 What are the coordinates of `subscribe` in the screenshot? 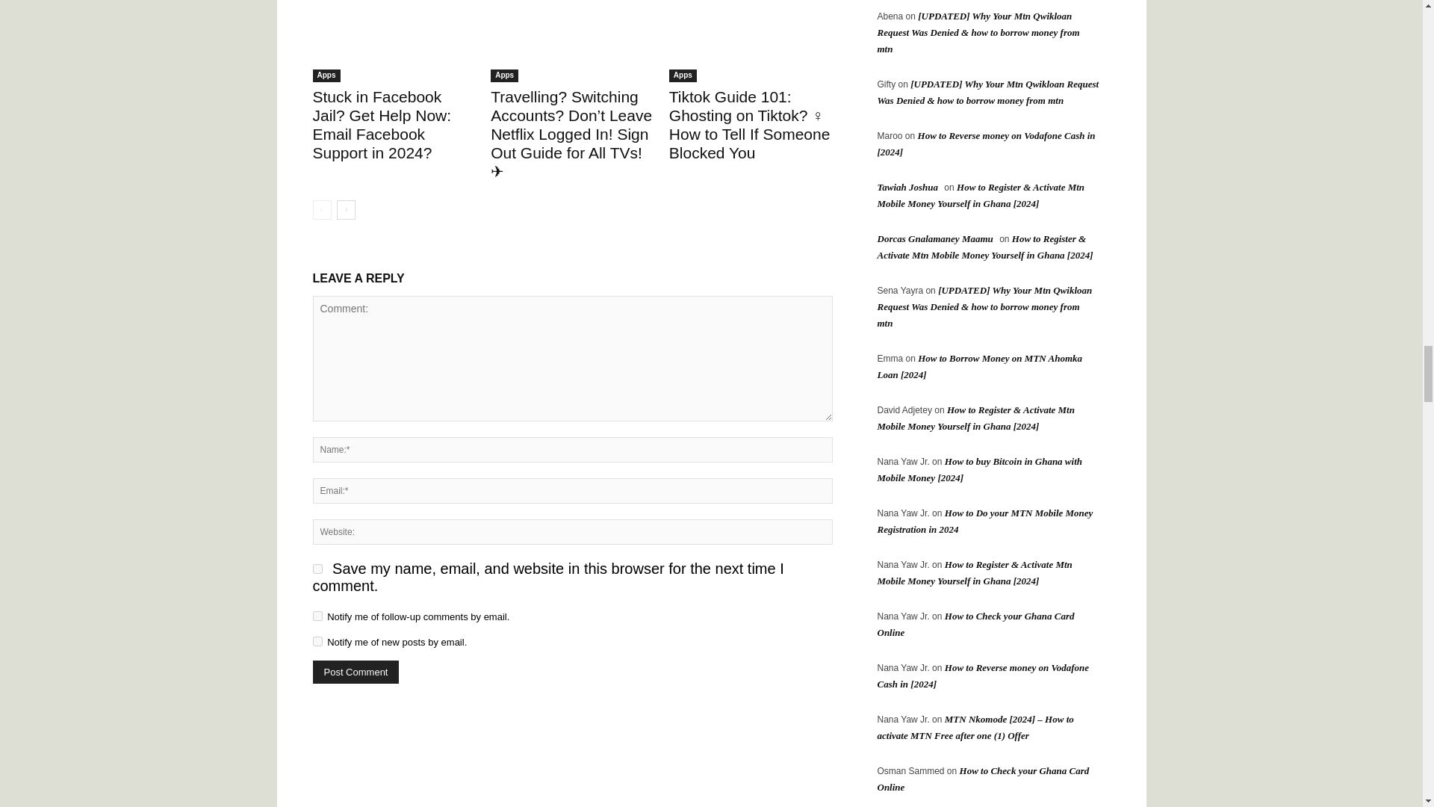 It's located at (317, 616).